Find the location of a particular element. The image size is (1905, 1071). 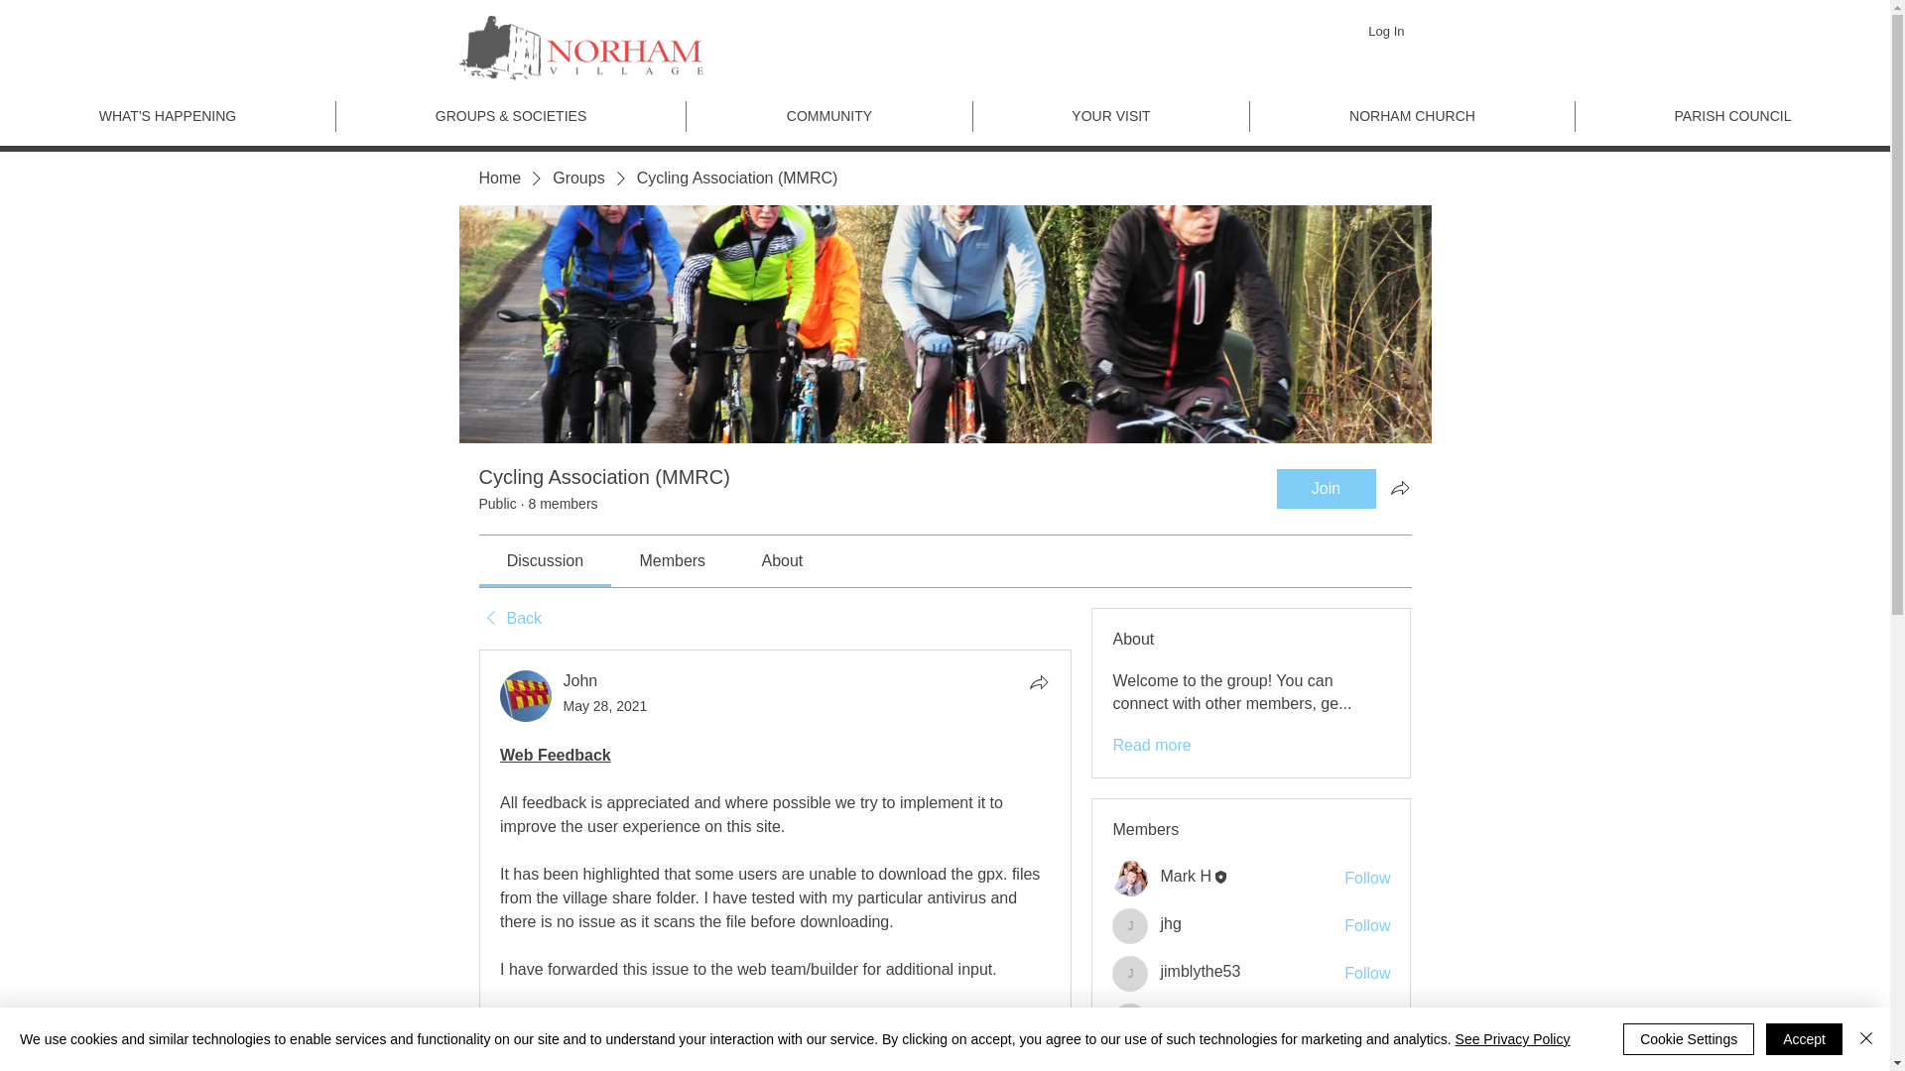

Log In is located at coordinates (1385, 32).